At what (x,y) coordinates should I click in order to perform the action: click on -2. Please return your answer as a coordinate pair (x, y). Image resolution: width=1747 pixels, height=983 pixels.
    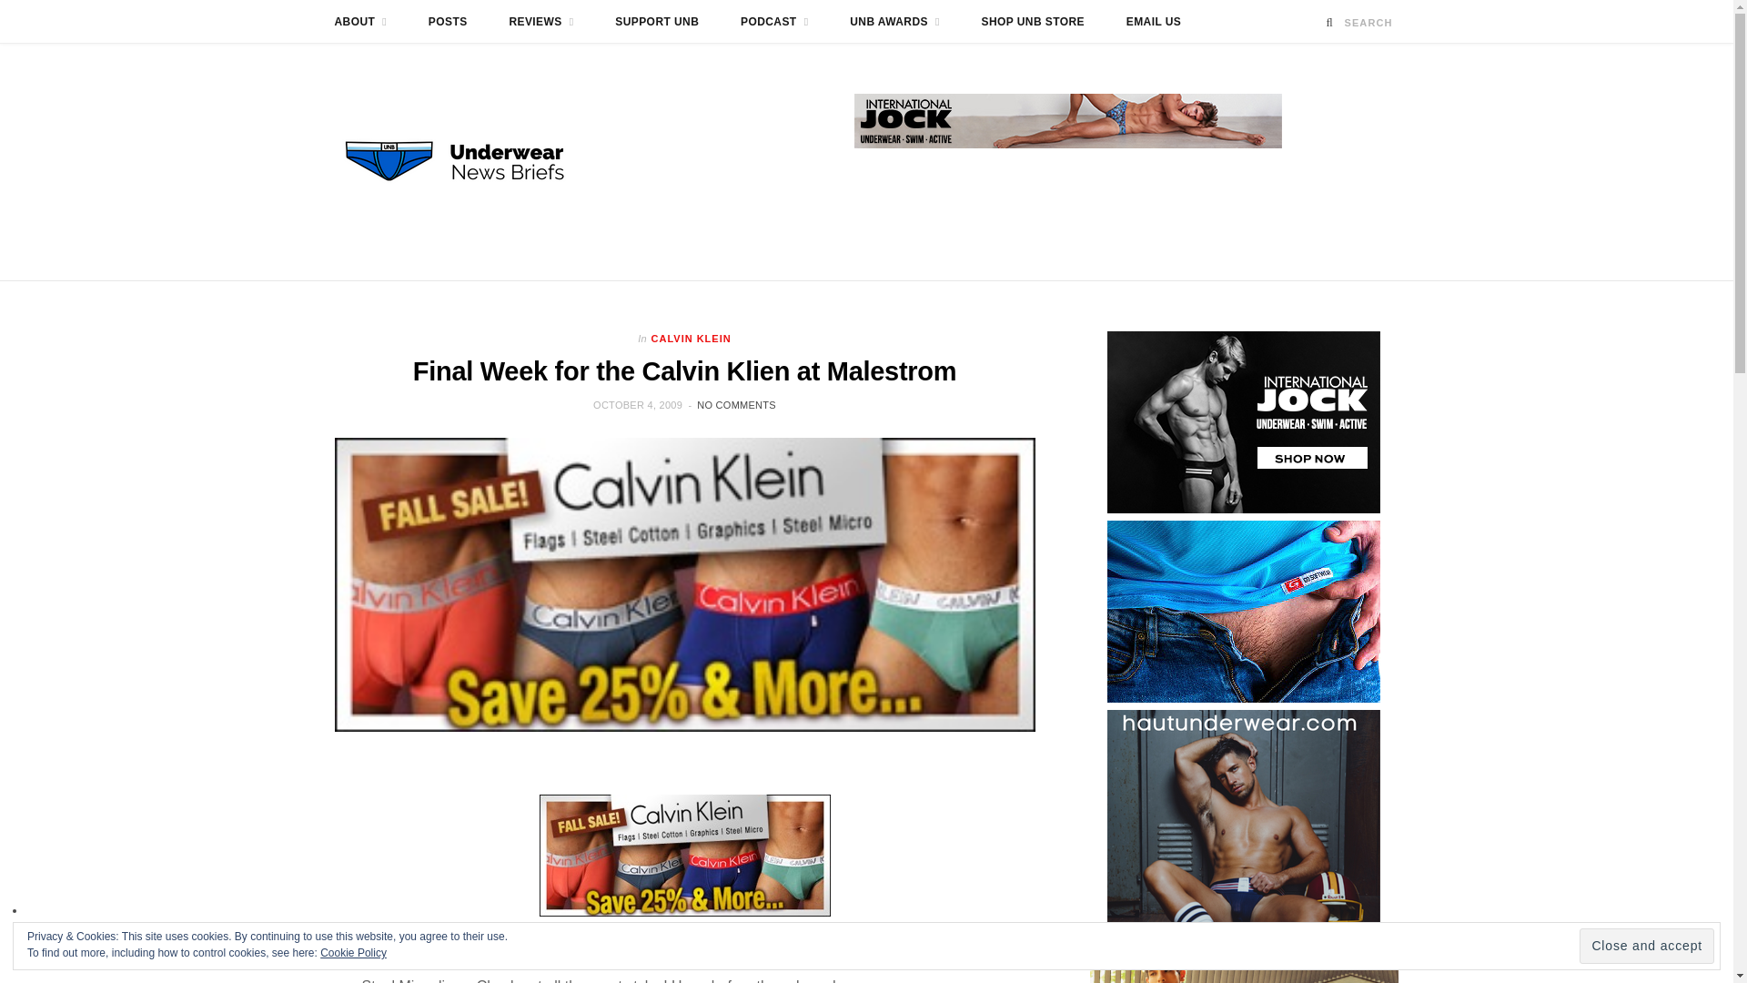
    Looking at the image, I should click on (684, 855).